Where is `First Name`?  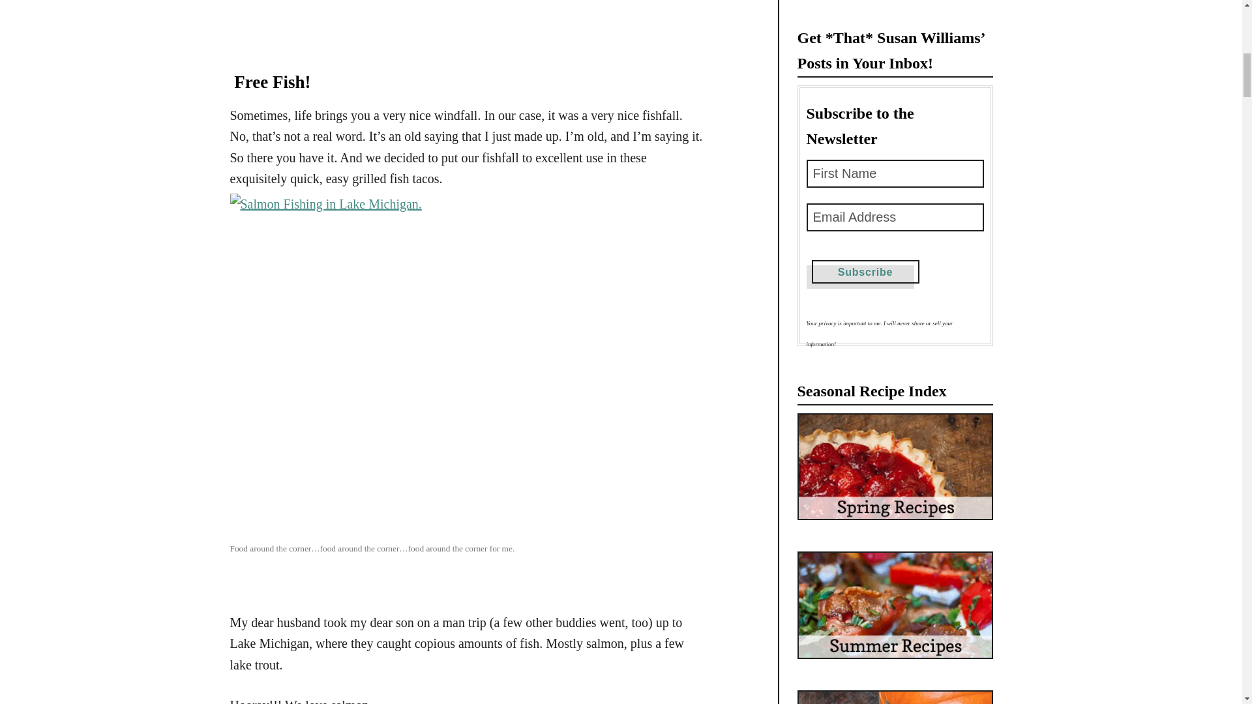 First Name is located at coordinates (895, 173).